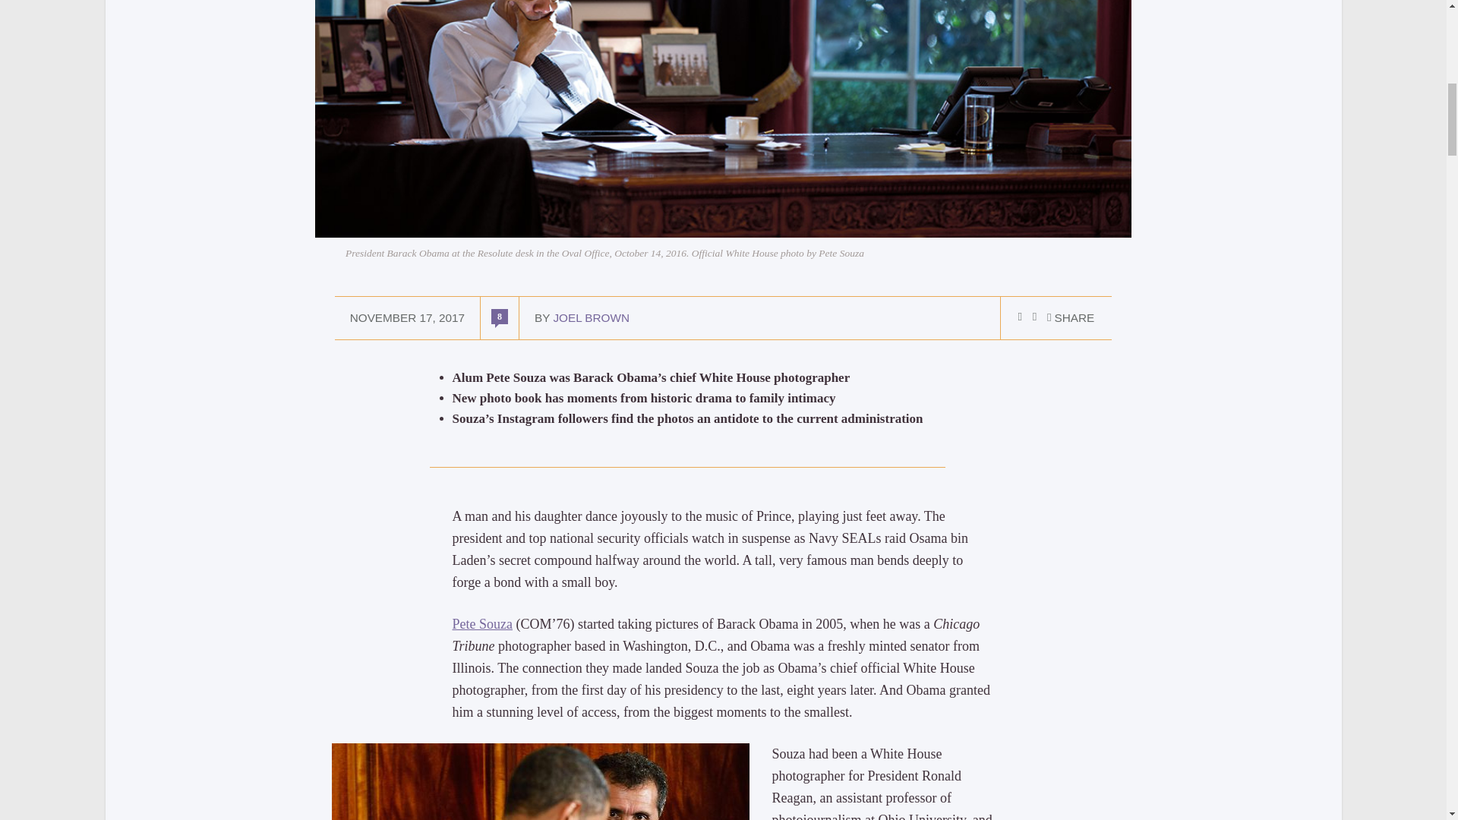 This screenshot has width=1458, height=820. What do you see at coordinates (482, 624) in the screenshot?
I see `Pete Souza` at bounding box center [482, 624].